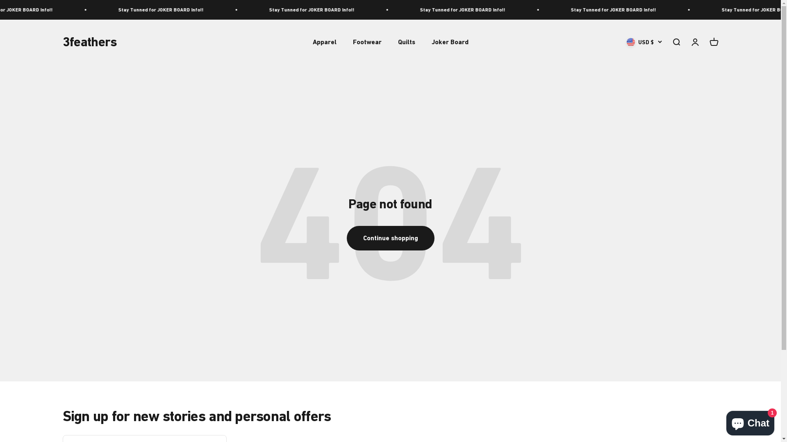 This screenshot has width=787, height=442. I want to click on Quilts, so click(406, 42).